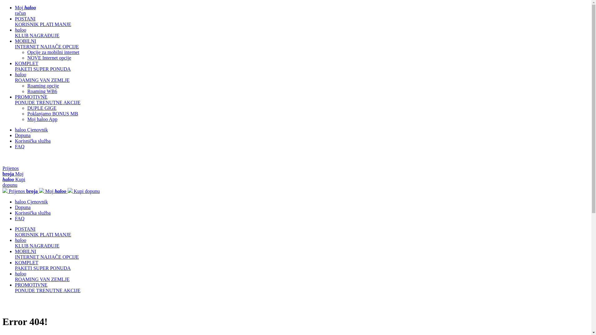  I want to click on Poklanjamo BONUS MB, so click(53, 114).